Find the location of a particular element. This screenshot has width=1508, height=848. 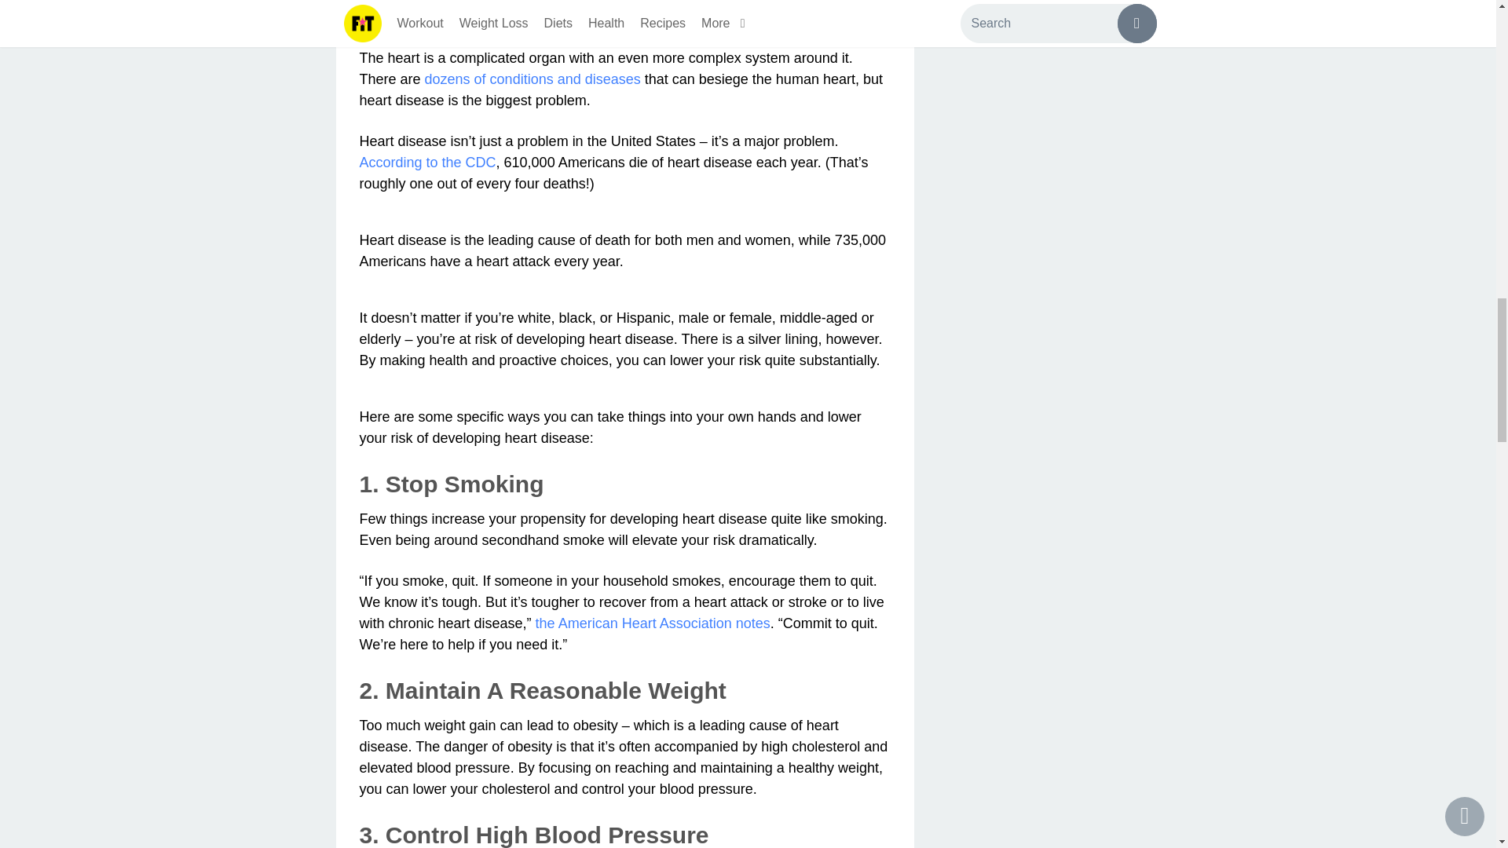

the American Heart Association notes is located at coordinates (653, 623).